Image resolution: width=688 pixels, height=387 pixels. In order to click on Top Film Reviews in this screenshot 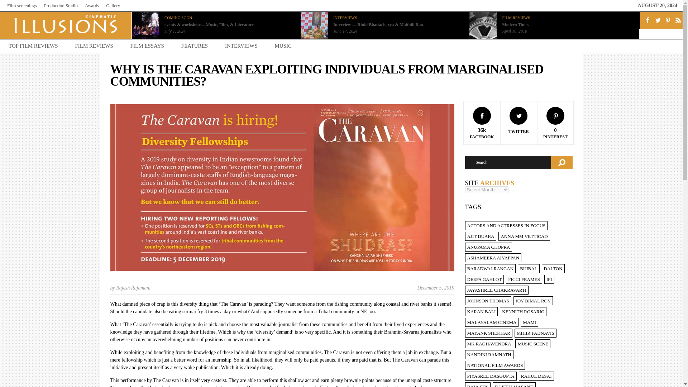, I will do `click(33, 46)`.